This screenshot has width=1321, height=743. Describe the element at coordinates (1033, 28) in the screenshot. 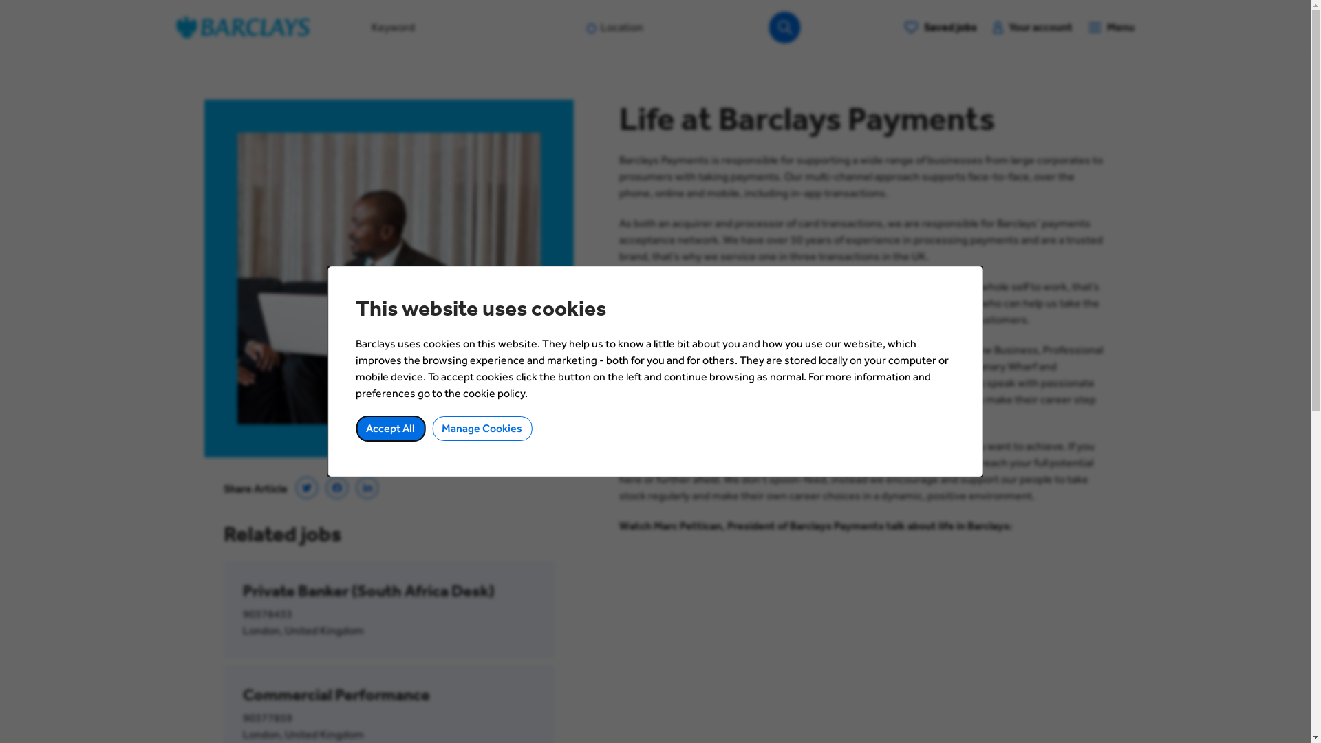

I see `Your account` at that location.